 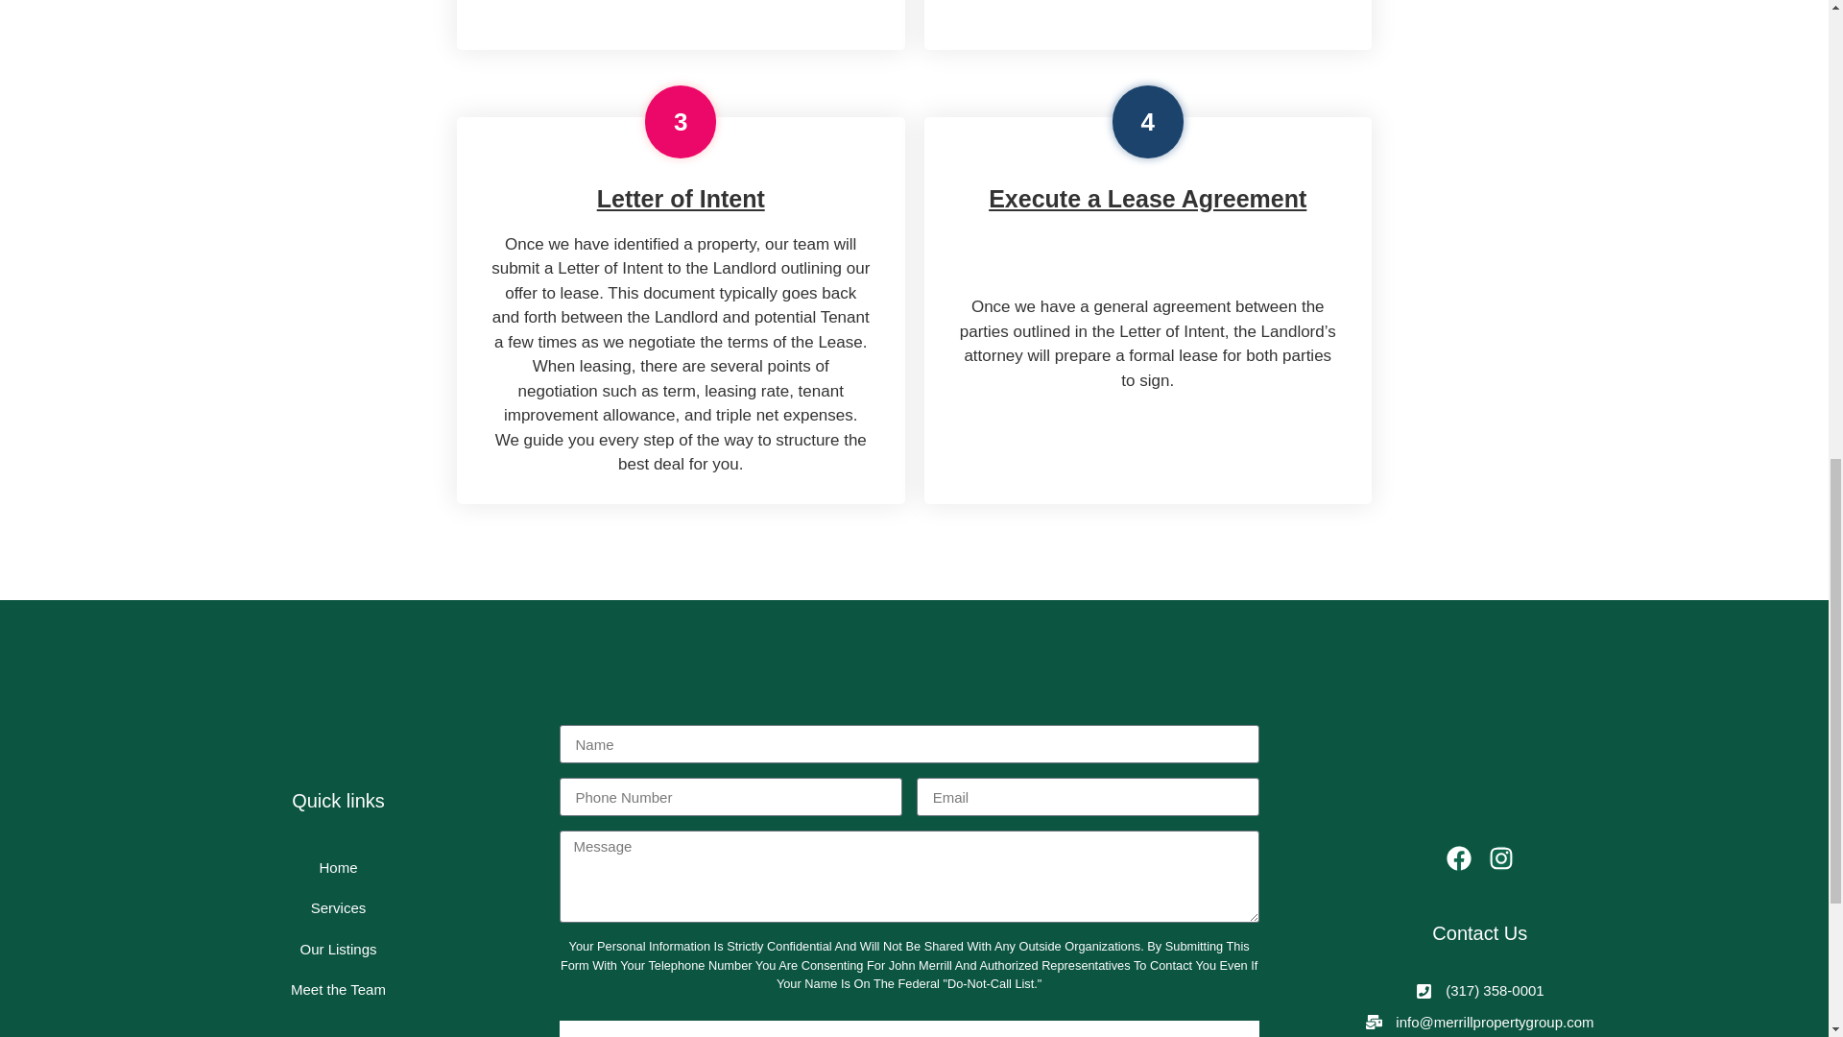 What do you see at coordinates (338, 990) in the screenshot?
I see `Meet the Team` at bounding box center [338, 990].